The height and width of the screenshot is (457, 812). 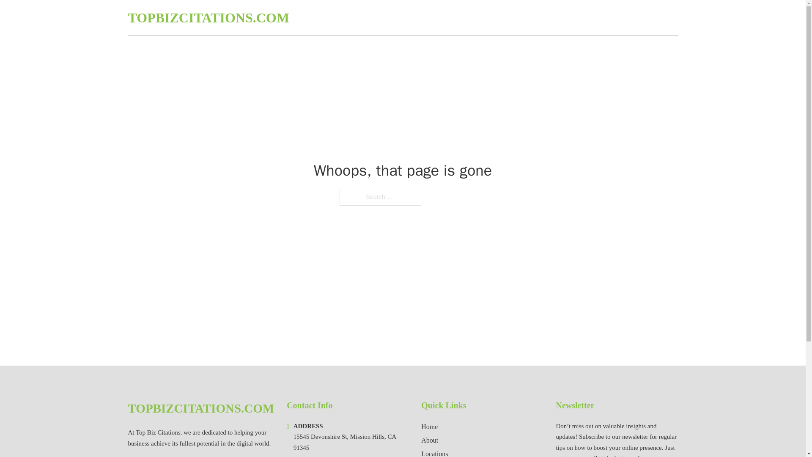 I want to click on TOPBIZCITATIONS.COM, so click(x=208, y=18).